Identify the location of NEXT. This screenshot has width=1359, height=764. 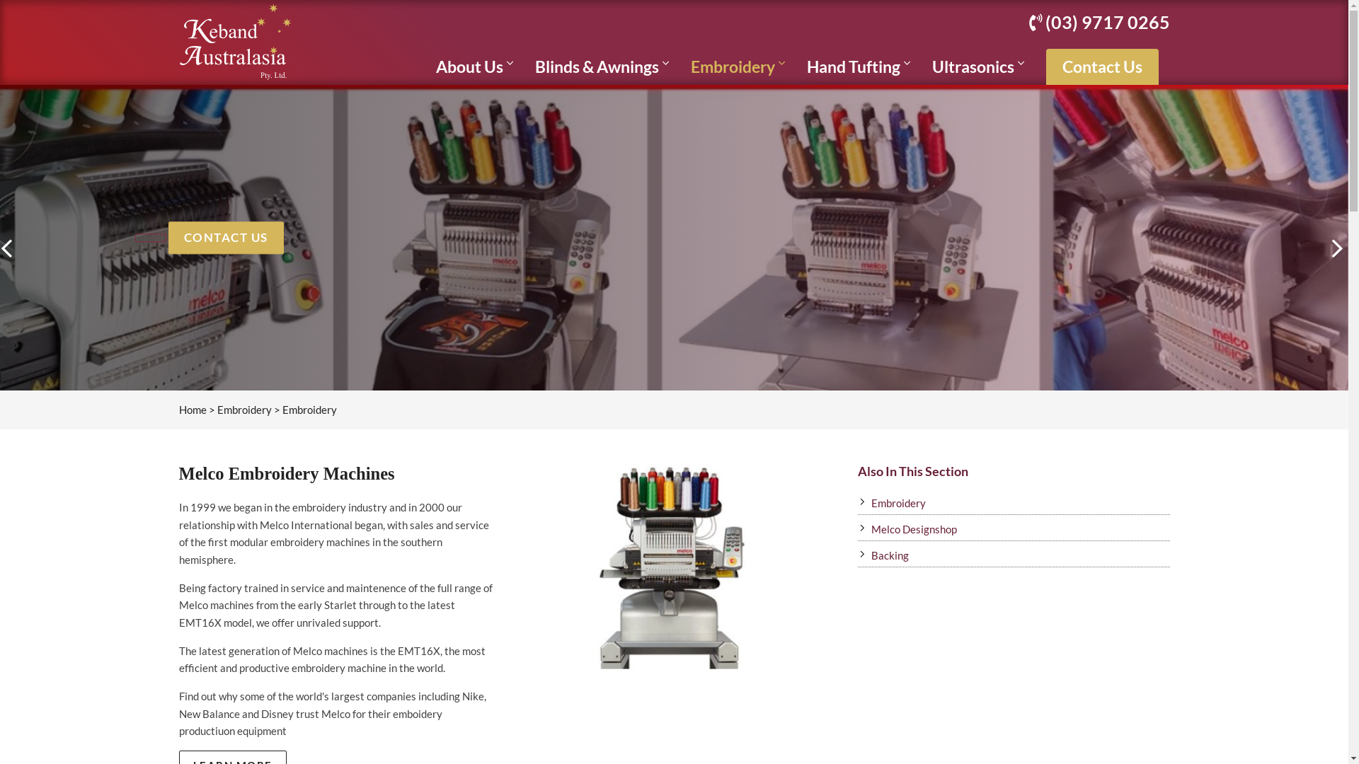
(1338, 248).